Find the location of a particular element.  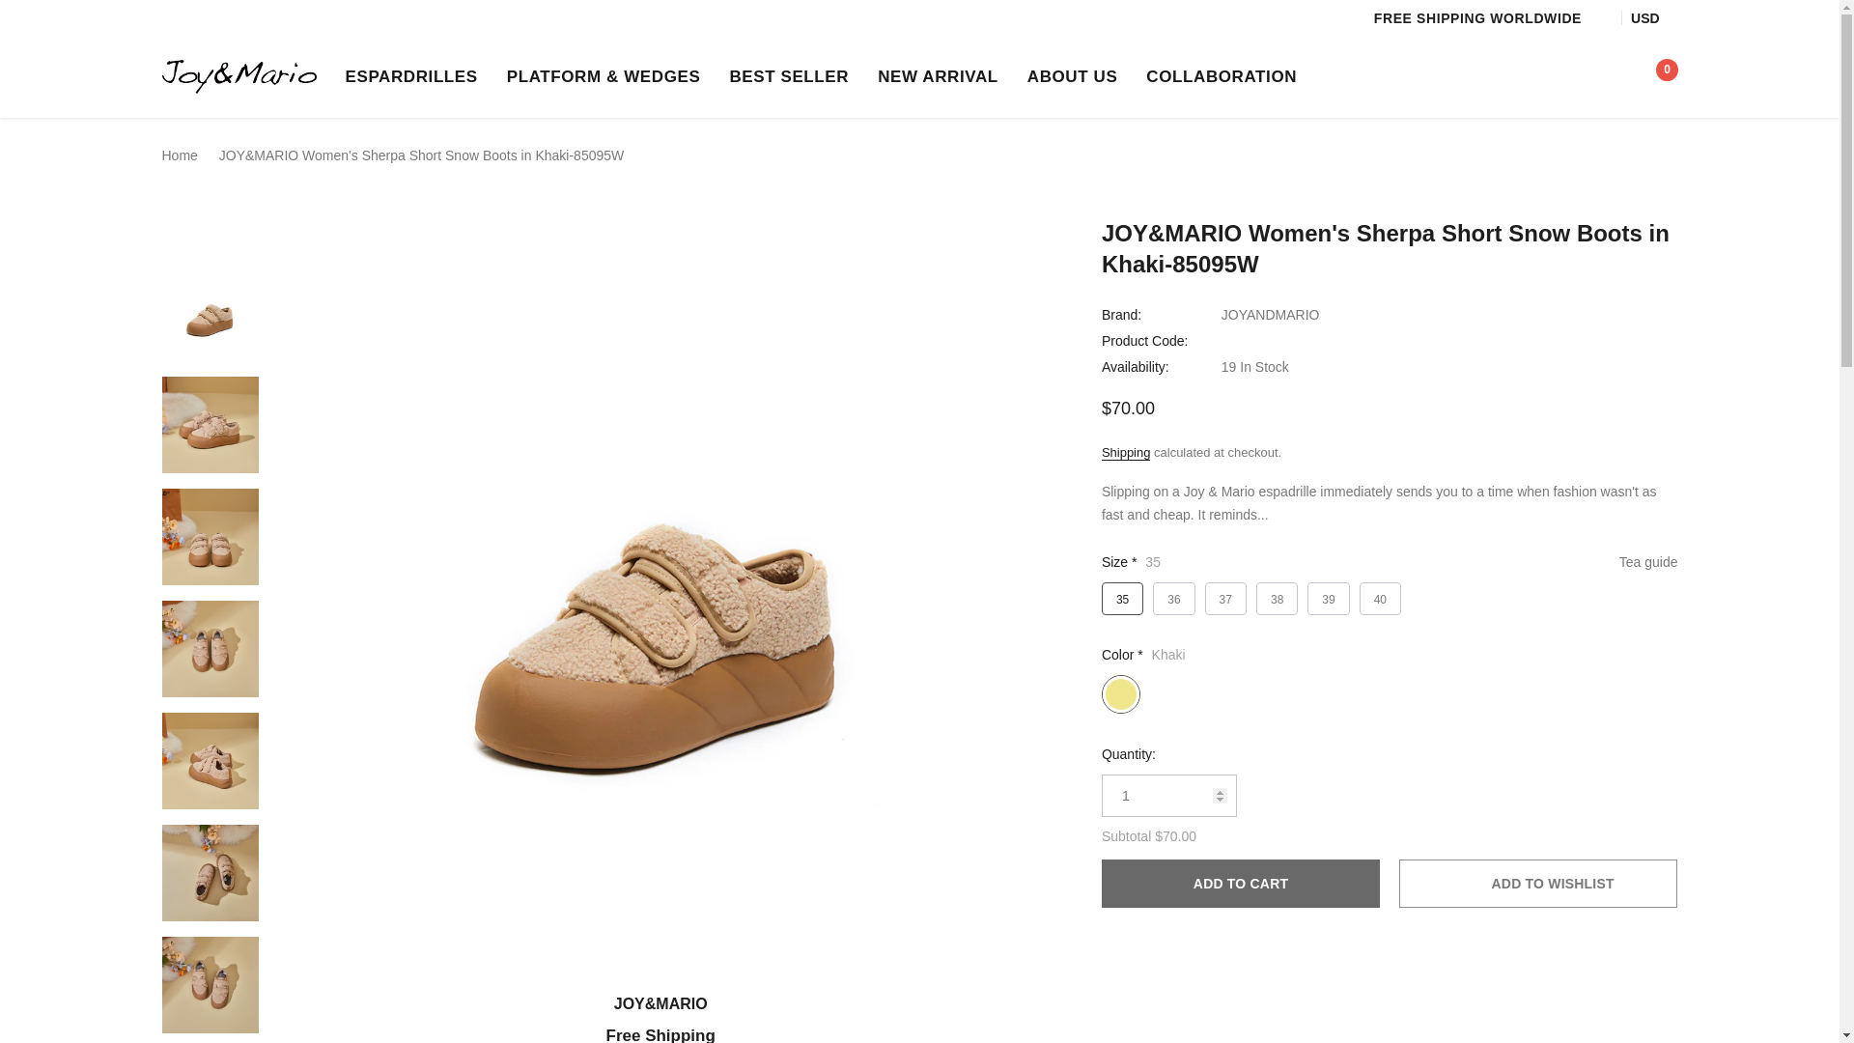

Khaki is located at coordinates (1120, 693).